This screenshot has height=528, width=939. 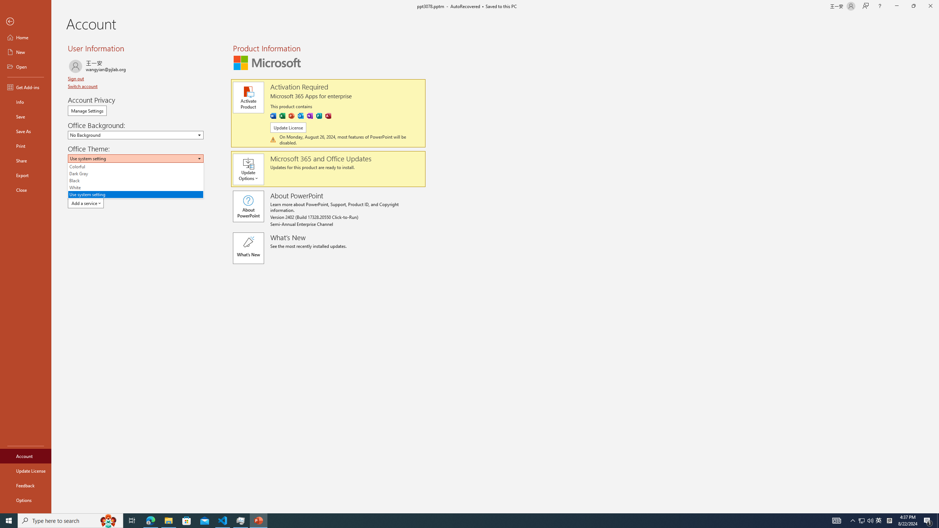 I want to click on Export, so click(x=319, y=116).